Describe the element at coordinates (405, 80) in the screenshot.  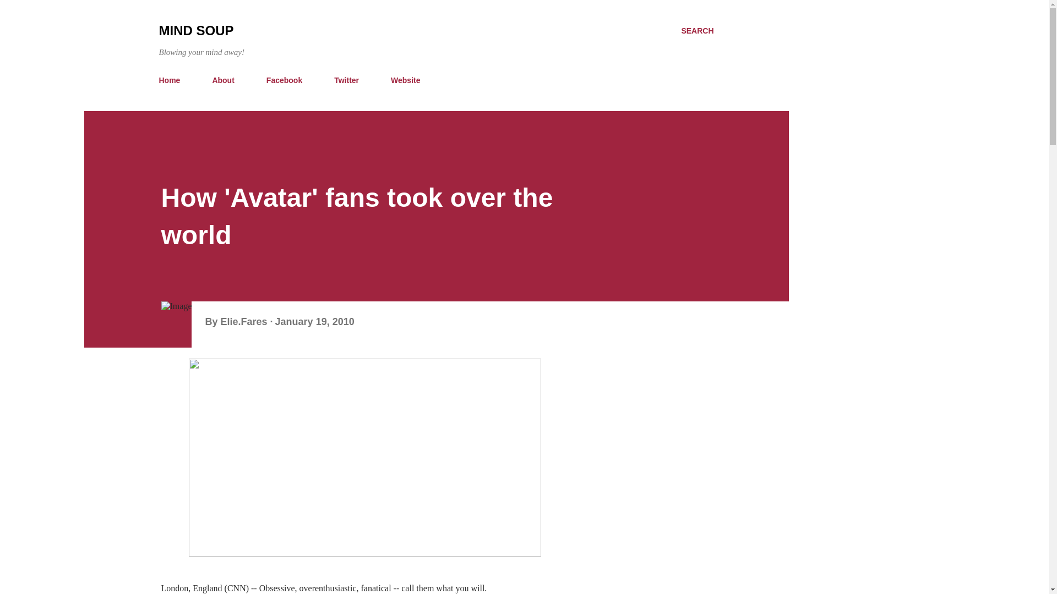
I see `Website` at that location.